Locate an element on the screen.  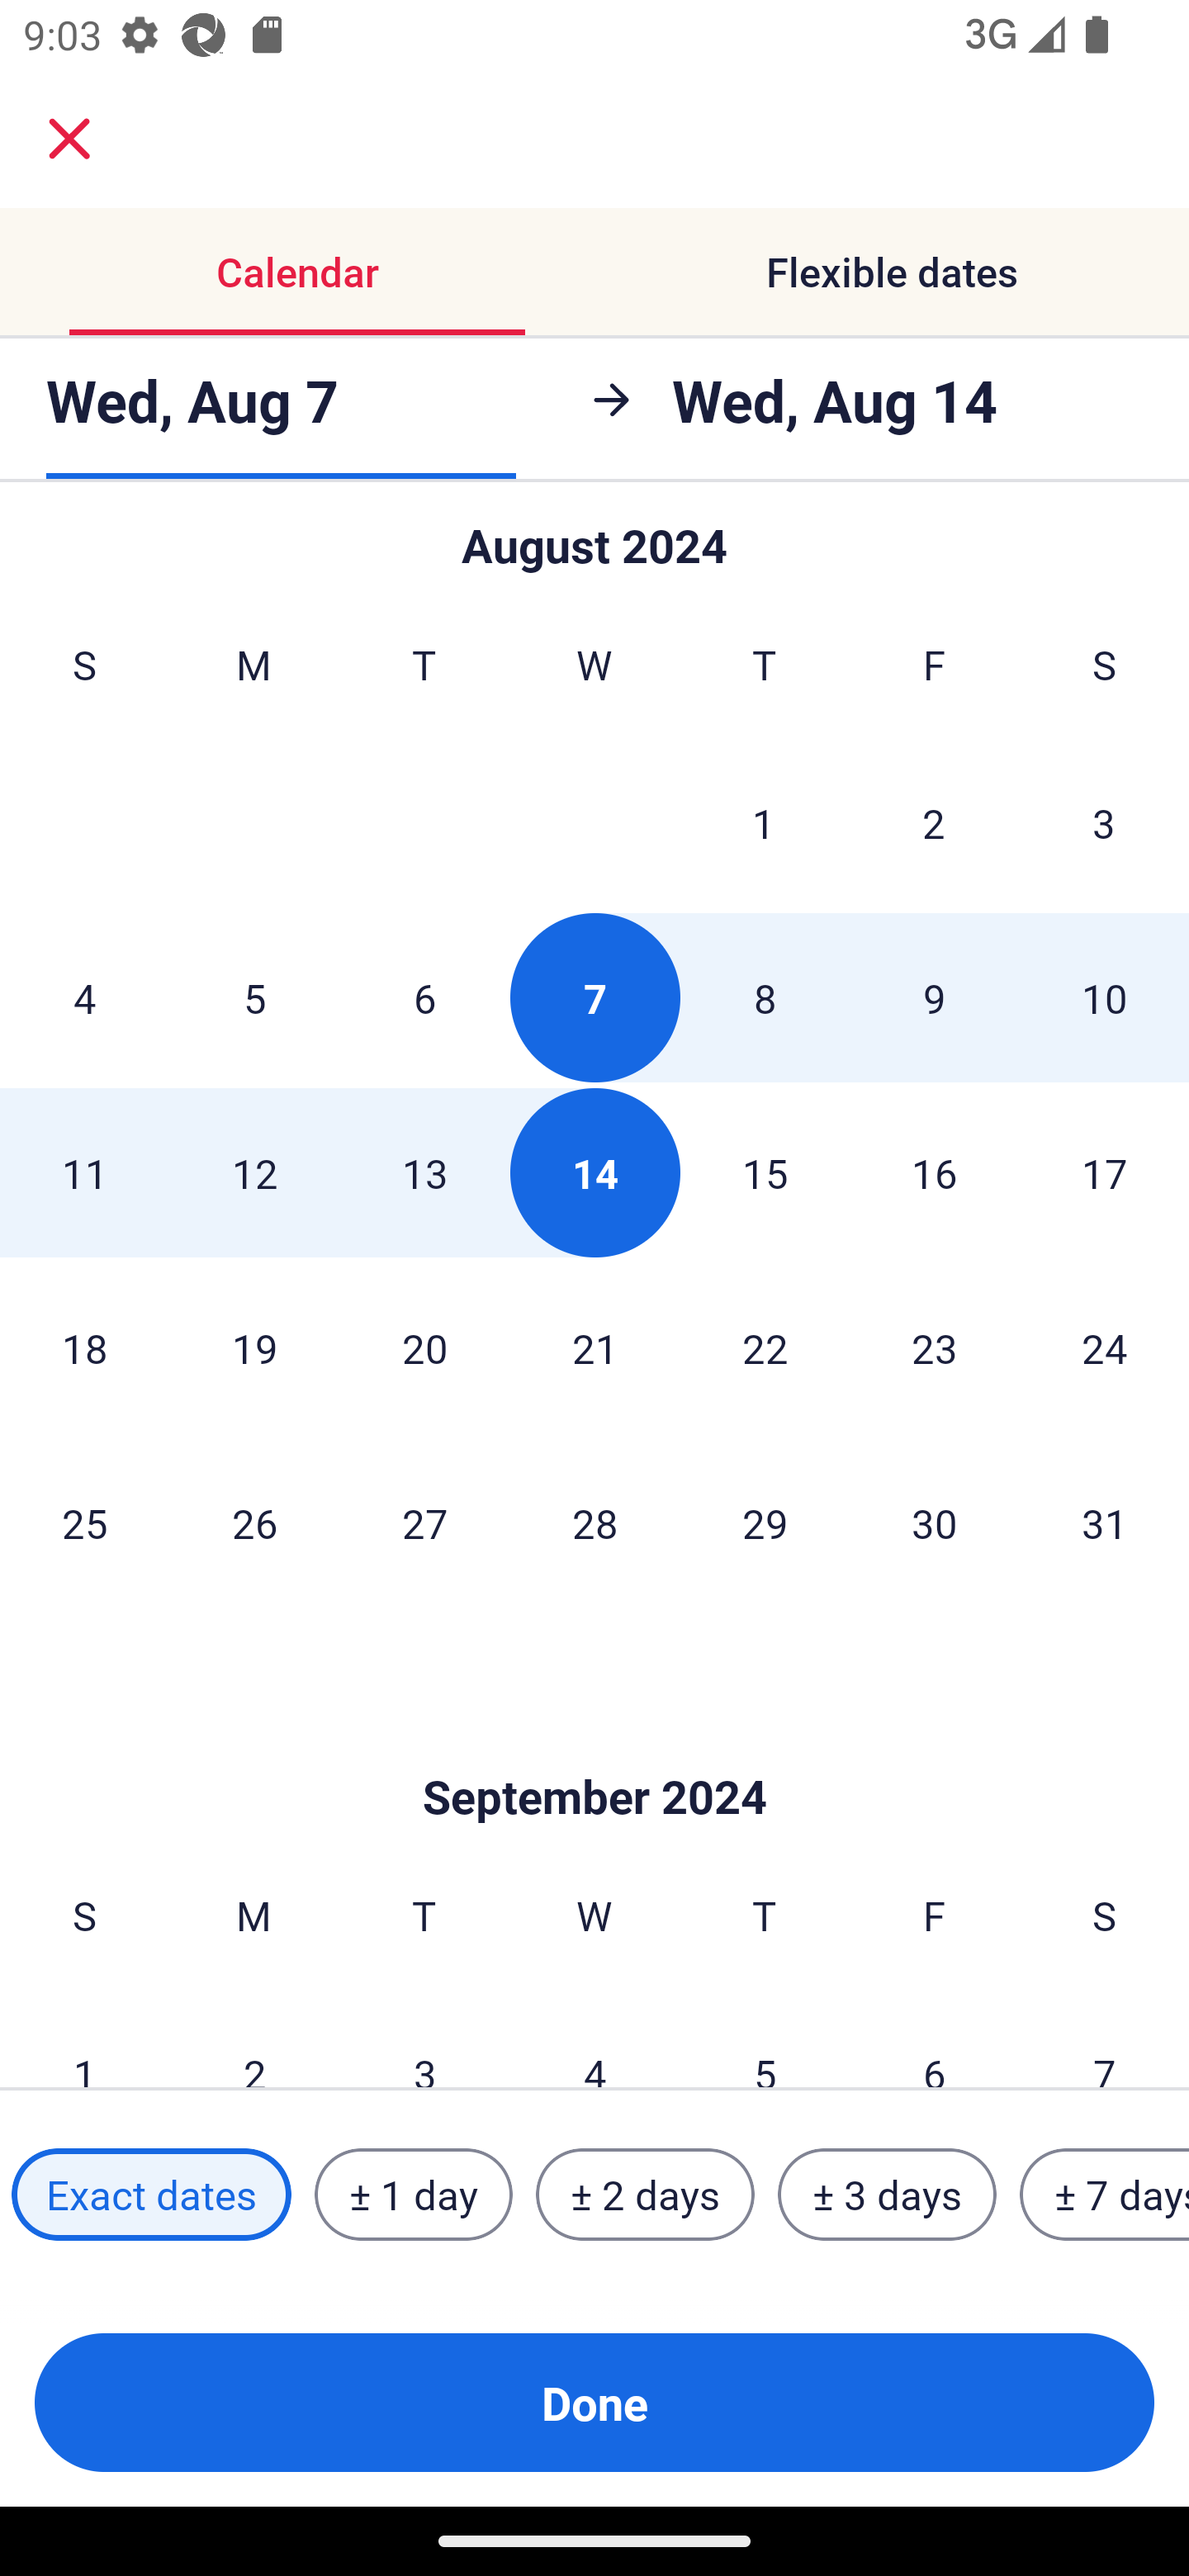
27 Tuesday, August 27, 2024 is located at coordinates (424, 1522).